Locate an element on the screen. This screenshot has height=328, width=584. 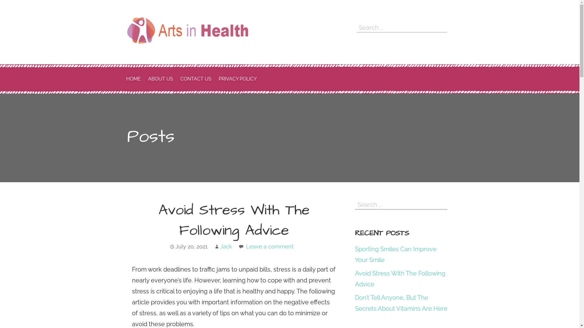
PRIVACY POLICY is located at coordinates (237, 79).